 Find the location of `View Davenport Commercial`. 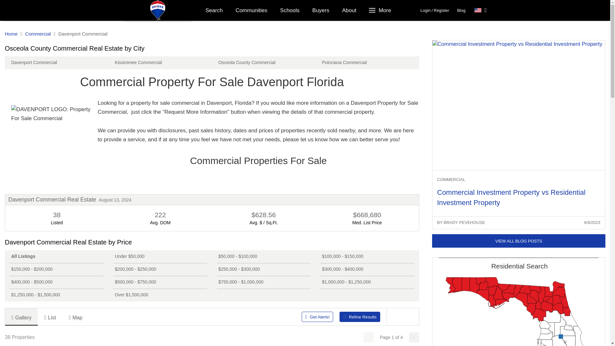

View Davenport Commercial is located at coordinates (56, 63).